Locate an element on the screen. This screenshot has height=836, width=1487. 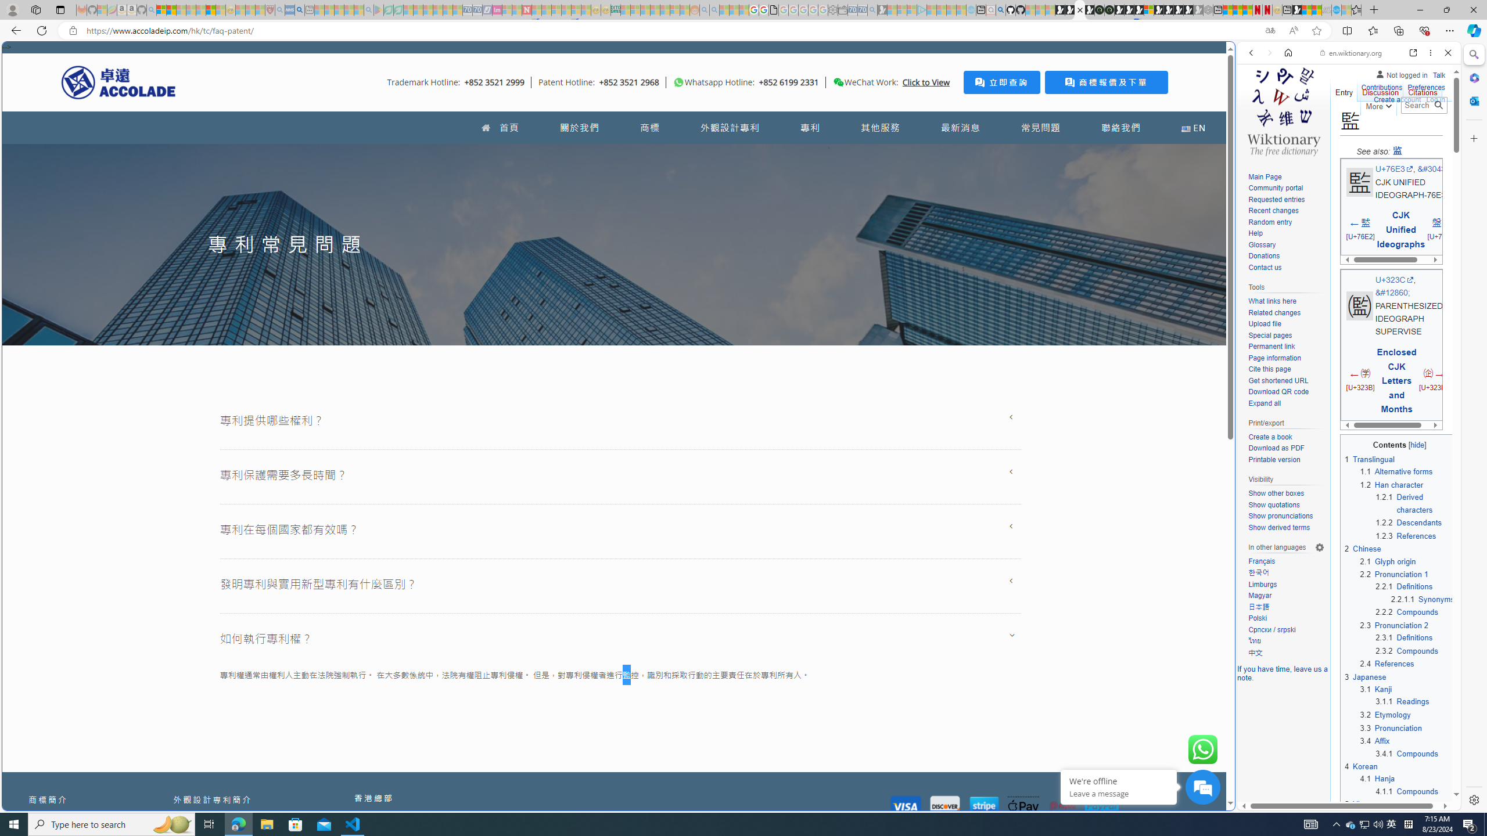
4 Korean is located at coordinates (1362, 767).